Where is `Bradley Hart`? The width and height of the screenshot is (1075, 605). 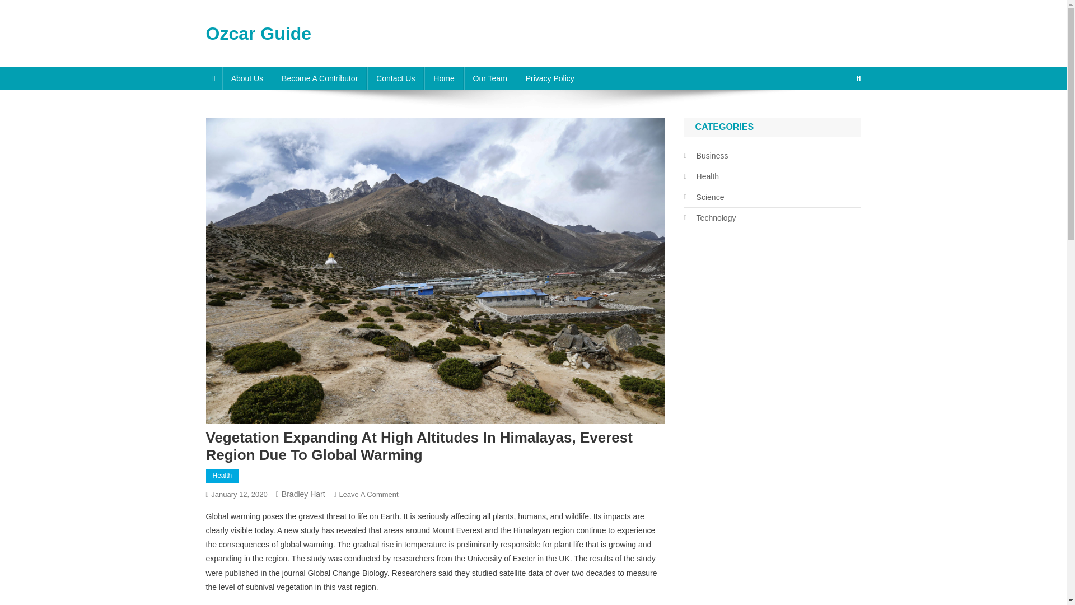
Bradley Hart is located at coordinates (303, 494).